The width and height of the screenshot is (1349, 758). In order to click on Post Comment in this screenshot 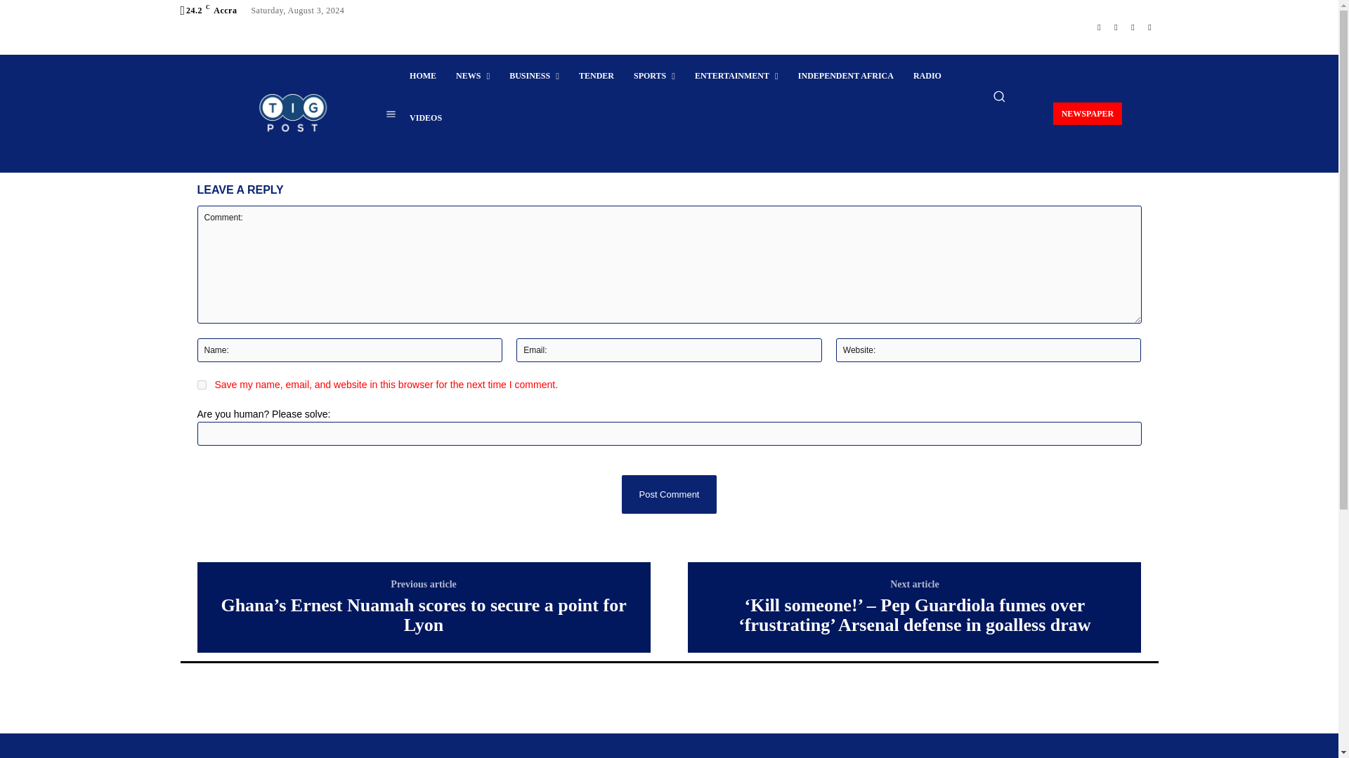, I will do `click(668, 494)`.